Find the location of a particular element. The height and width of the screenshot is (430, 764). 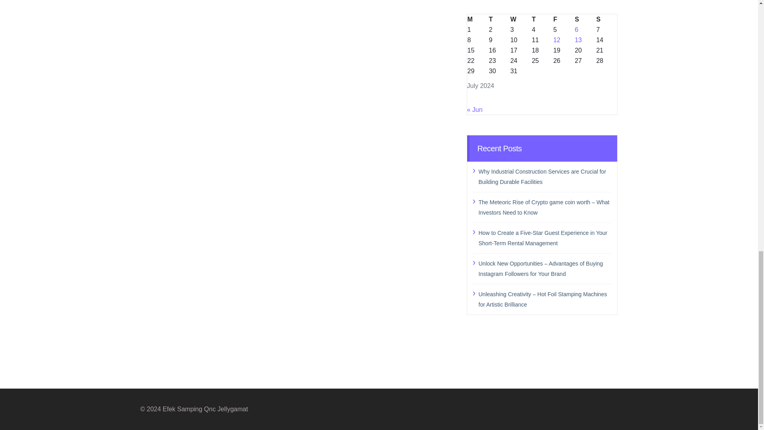

13 is located at coordinates (578, 39).